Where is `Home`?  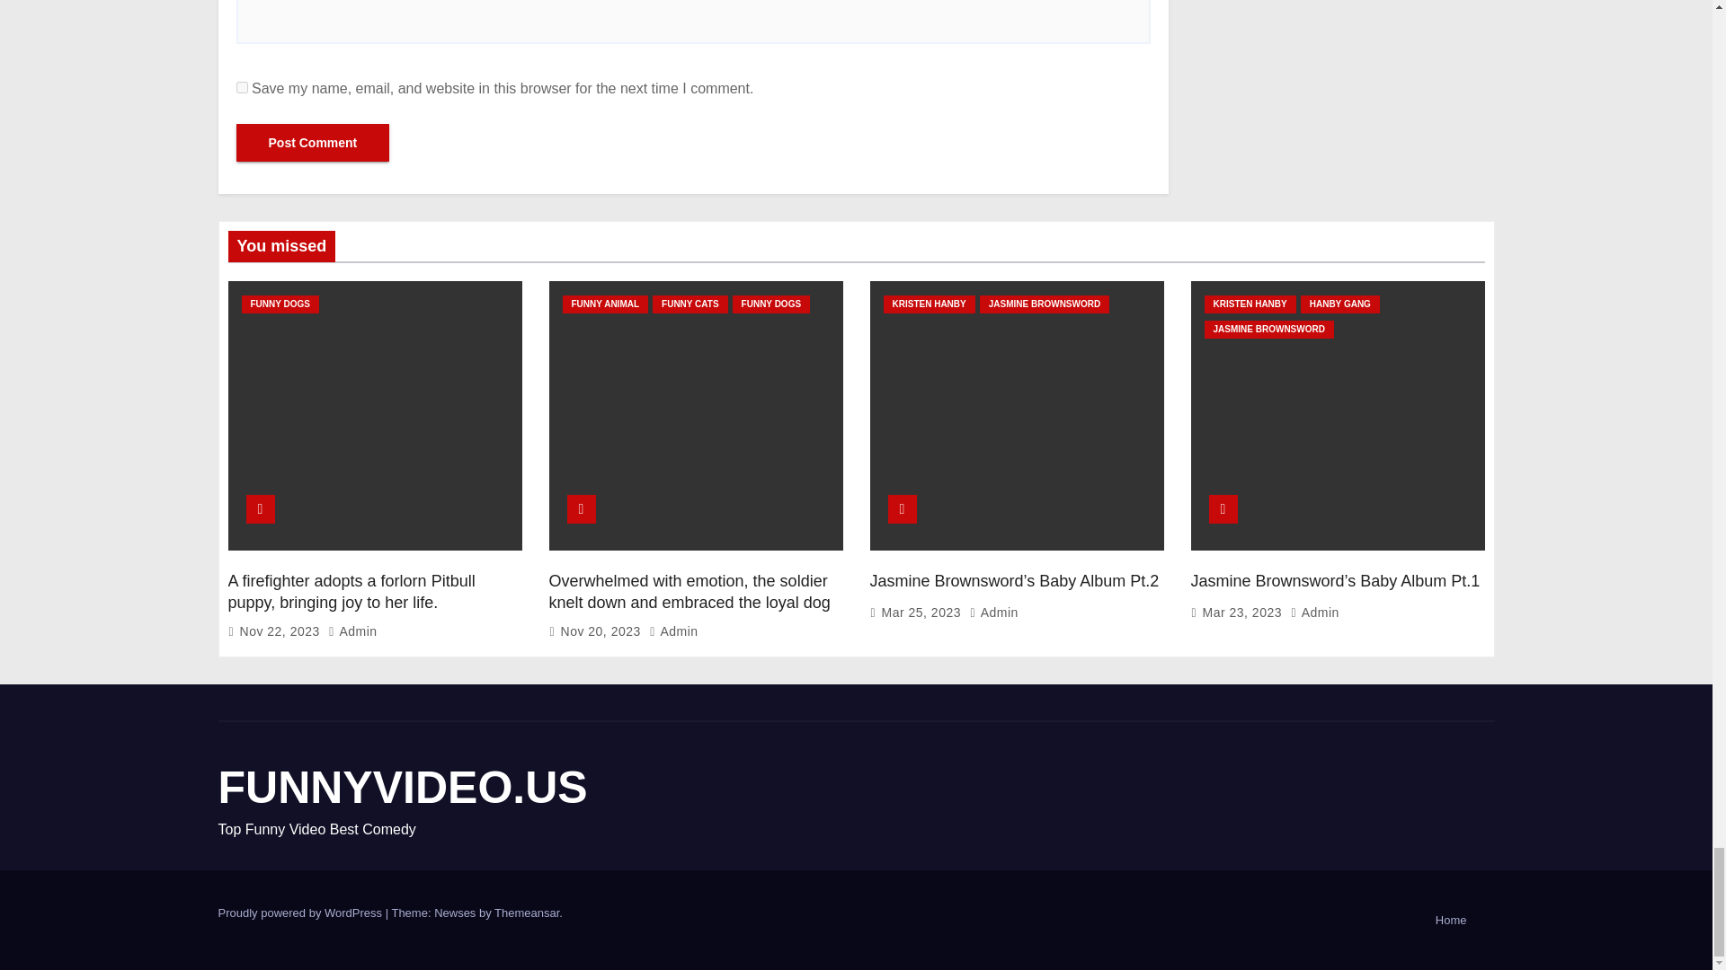 Home is located at coordinates (1451, 920).